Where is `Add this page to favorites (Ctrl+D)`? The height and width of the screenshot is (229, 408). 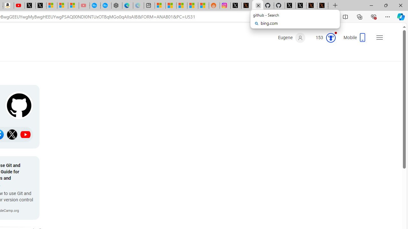 Add this page to favorites (Ctrl+D) is located at coordinates (328, 17).